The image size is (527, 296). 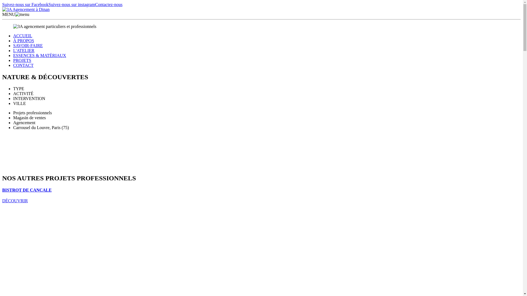 I want to click on Contactez-nous, so click(x=109, y=4).